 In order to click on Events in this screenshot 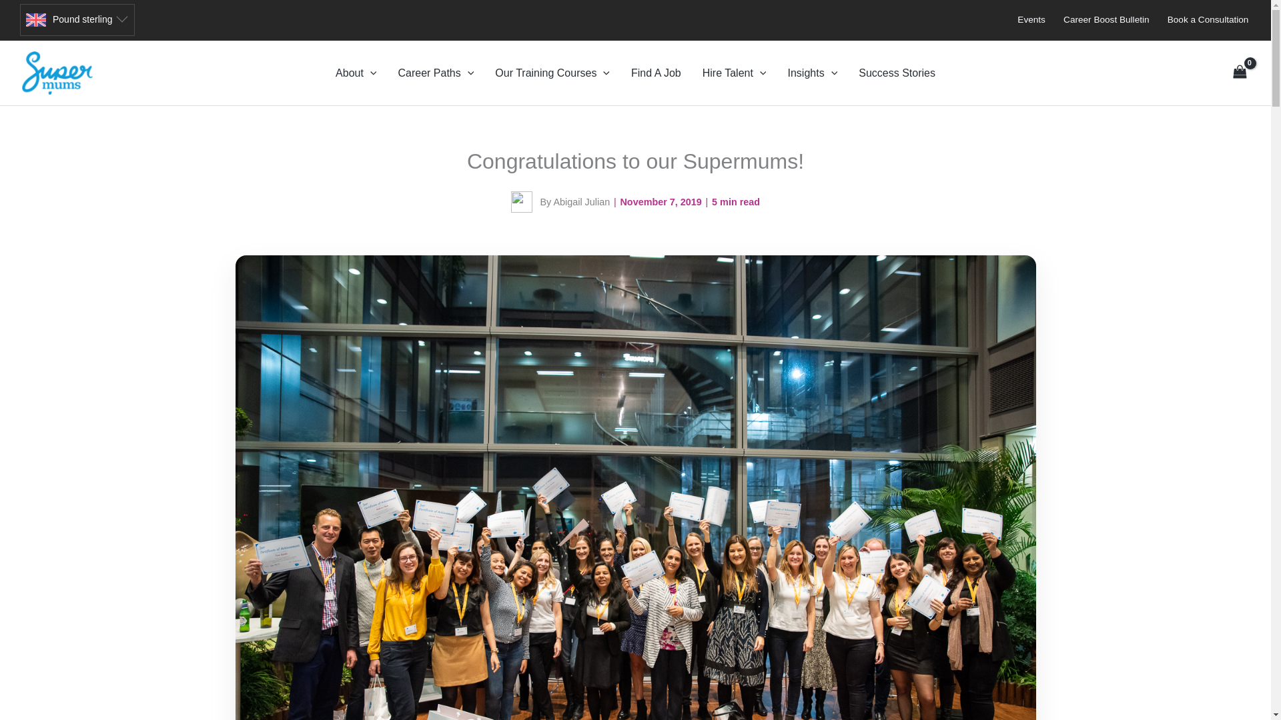, I will do `click(1031, 19)`.